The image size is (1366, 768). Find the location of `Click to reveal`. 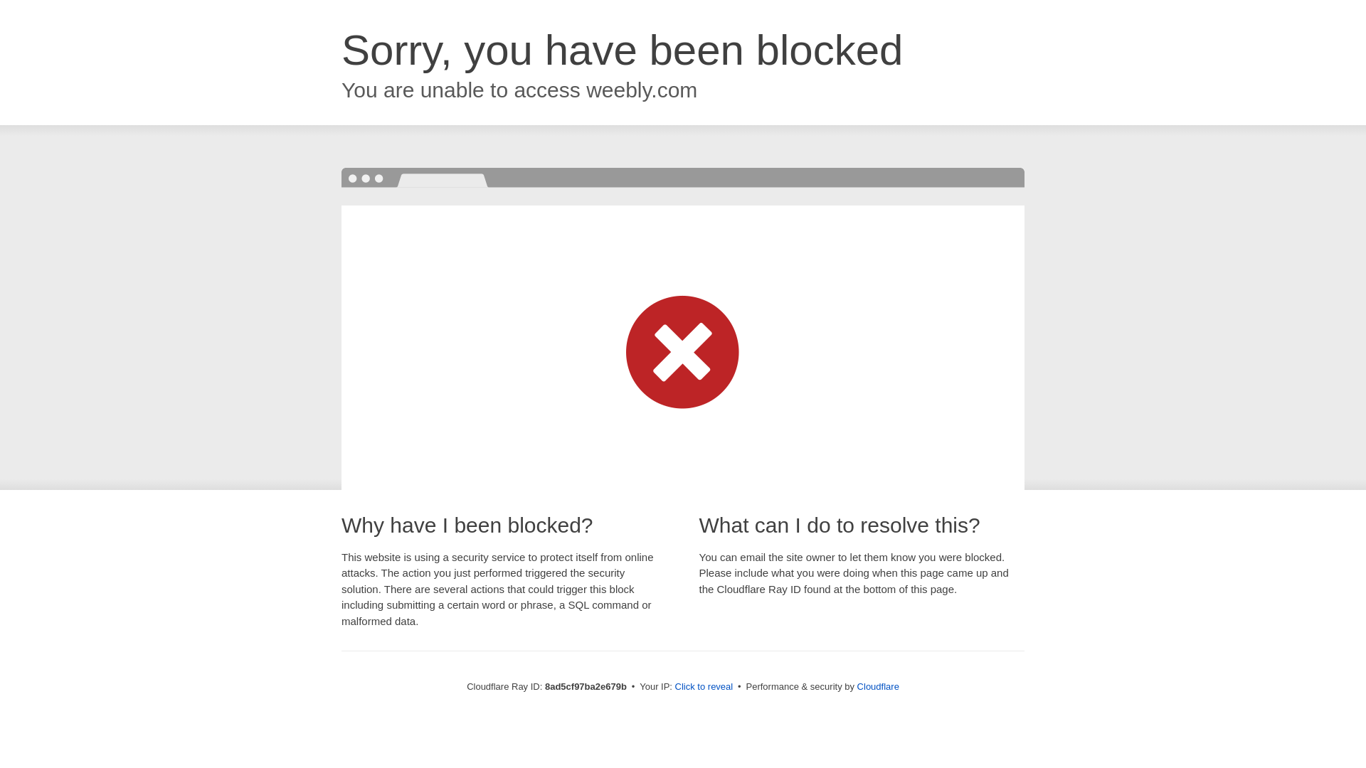

Click to reveal is located at coordinates (704, 687).